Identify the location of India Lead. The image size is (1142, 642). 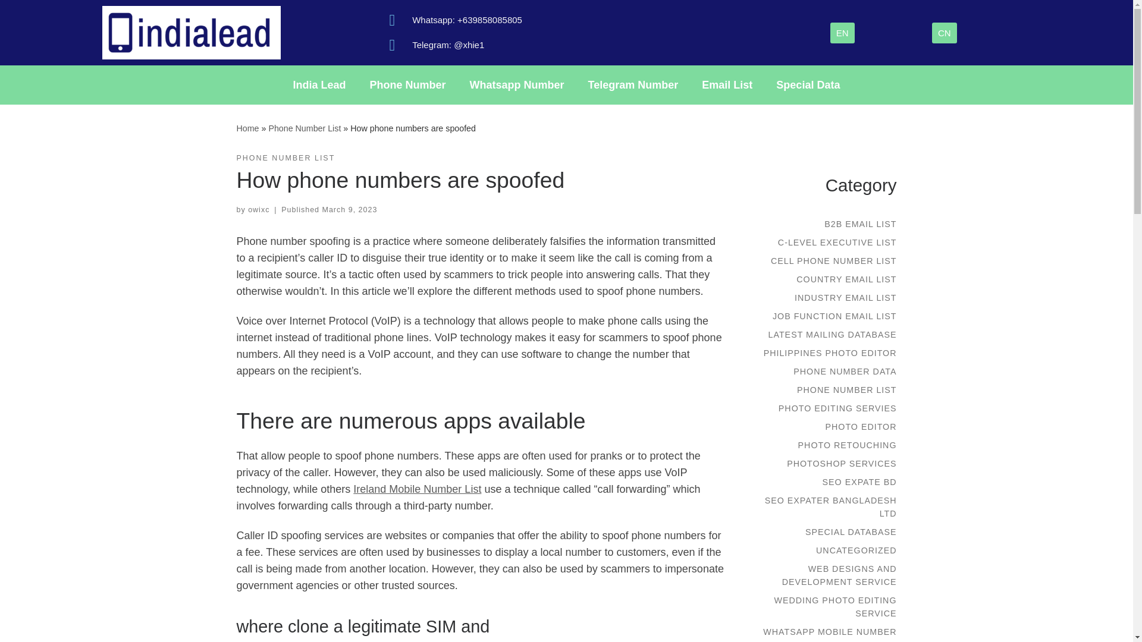
(247, 128).